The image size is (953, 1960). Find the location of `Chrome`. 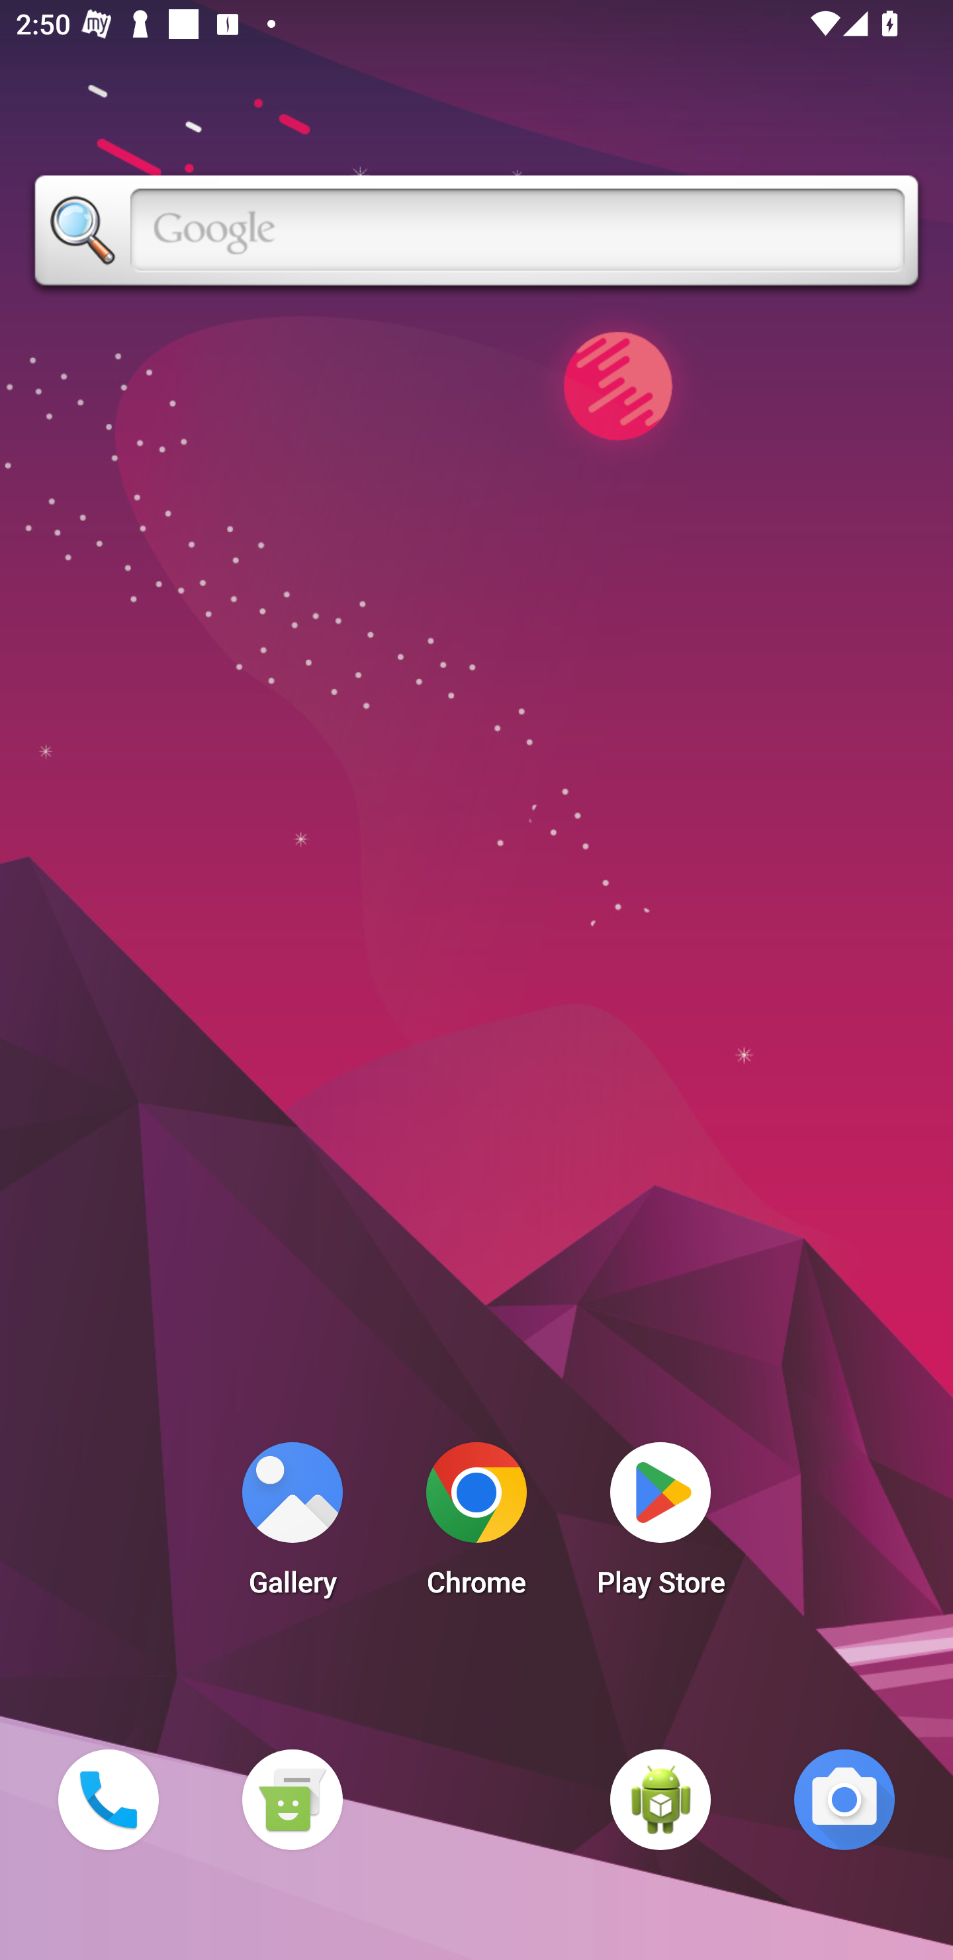

Chrome is located at coordinates (476, 1526).